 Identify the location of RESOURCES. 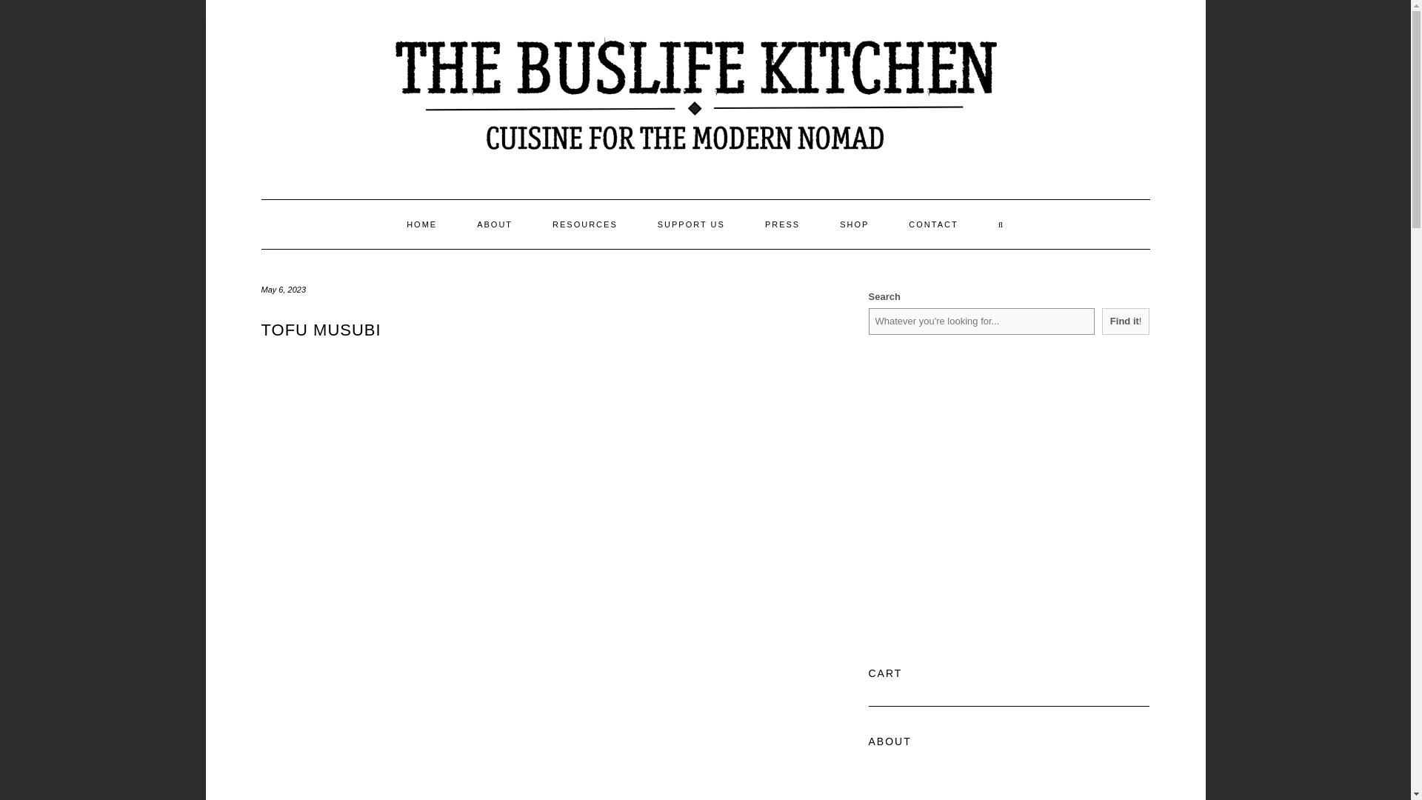
(584, 224).